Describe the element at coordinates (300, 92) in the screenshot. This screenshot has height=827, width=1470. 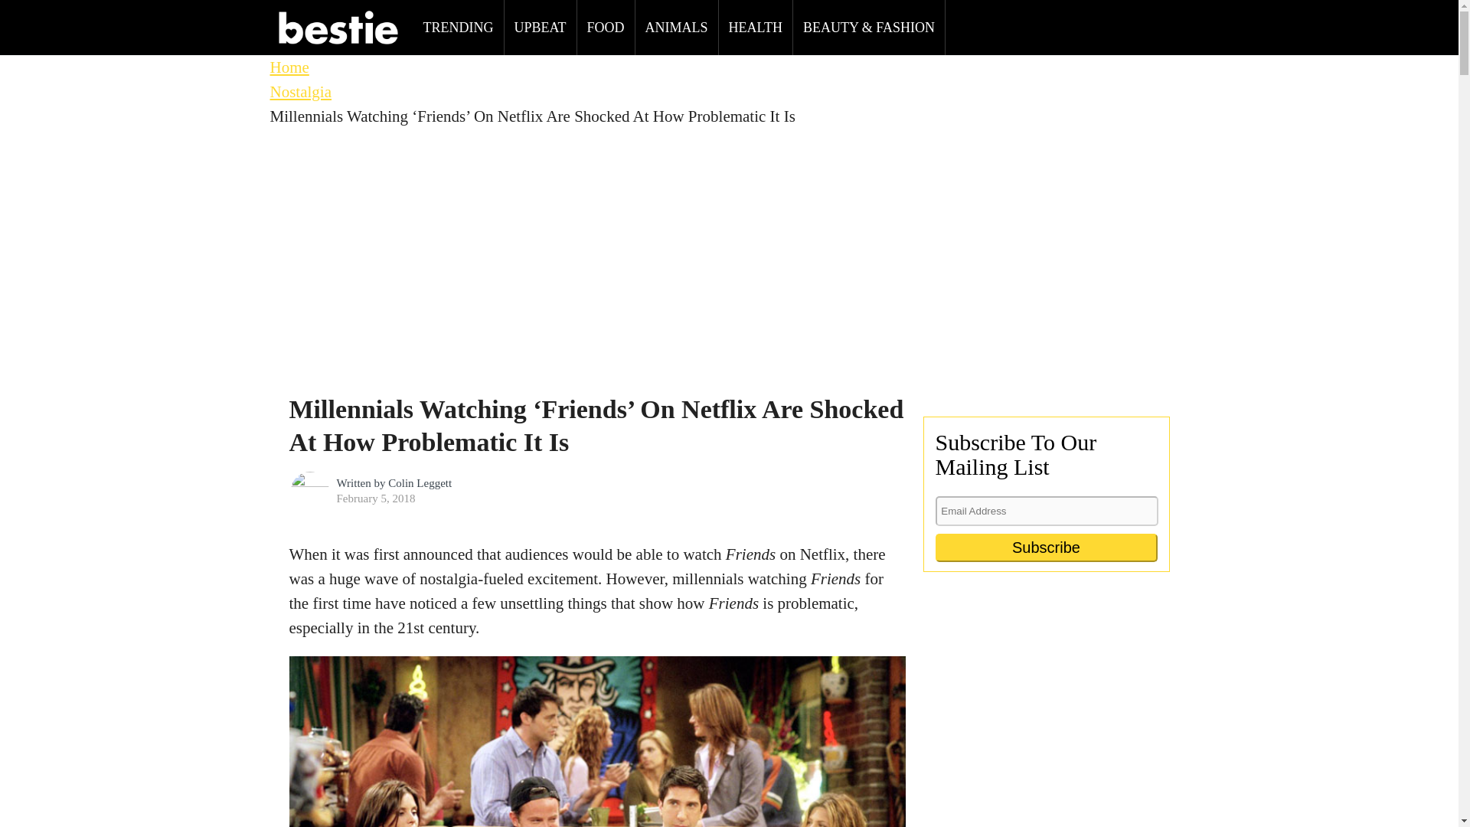
I see `Nostalgia` at that location.